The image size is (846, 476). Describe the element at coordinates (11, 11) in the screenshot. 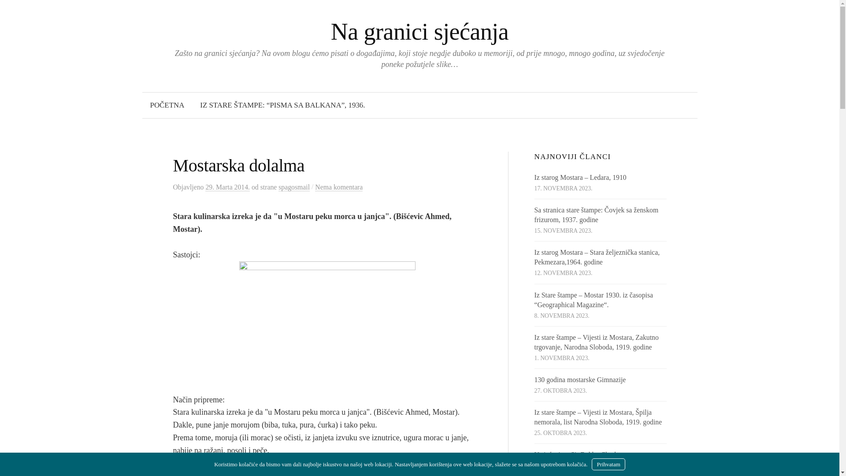

I see `Pretraga` at that location.